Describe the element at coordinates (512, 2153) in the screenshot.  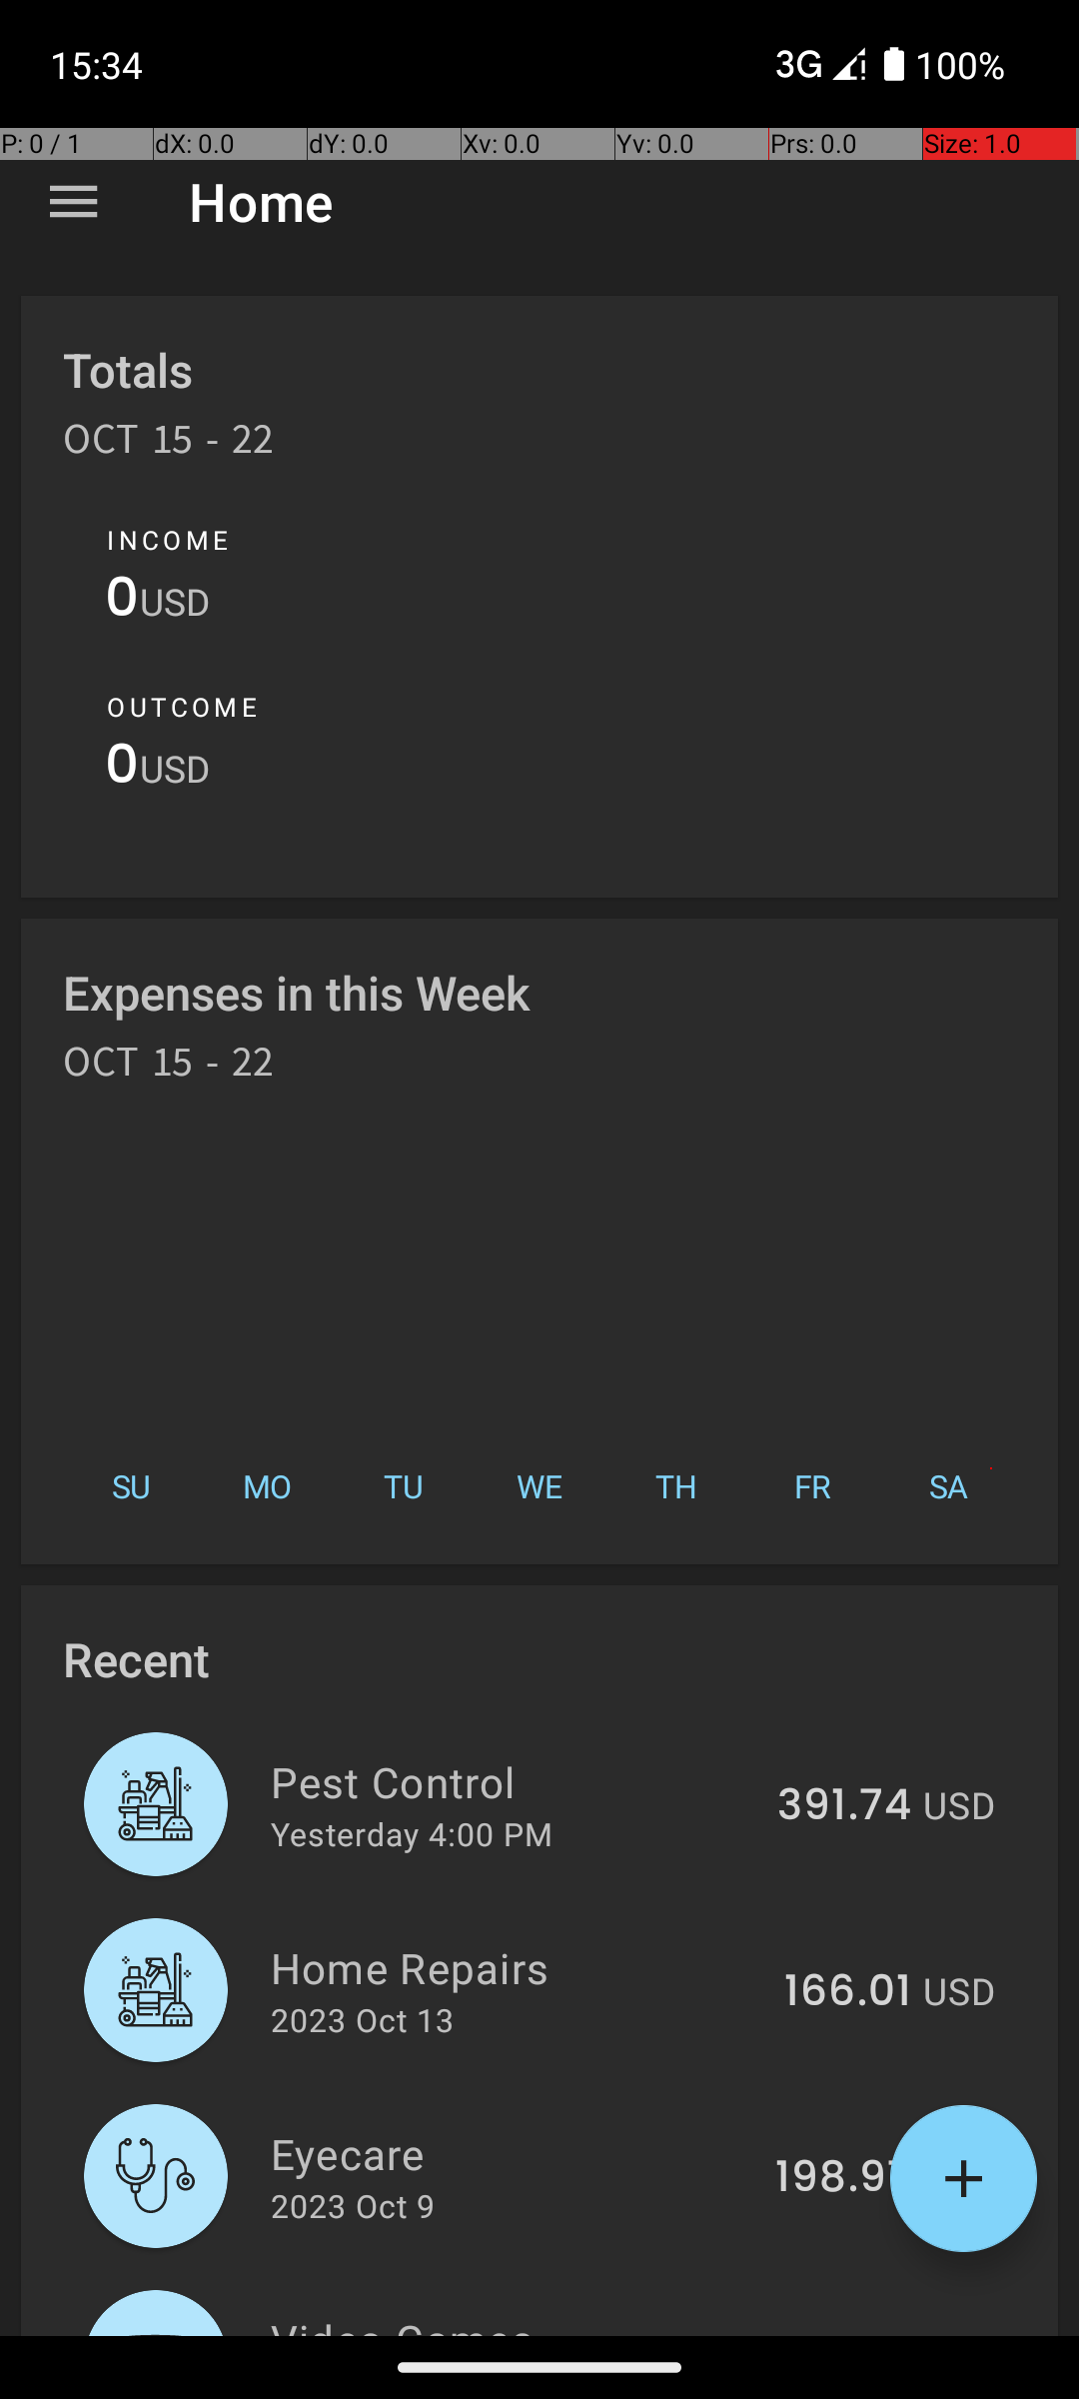
I see `Eyecare` at that location.